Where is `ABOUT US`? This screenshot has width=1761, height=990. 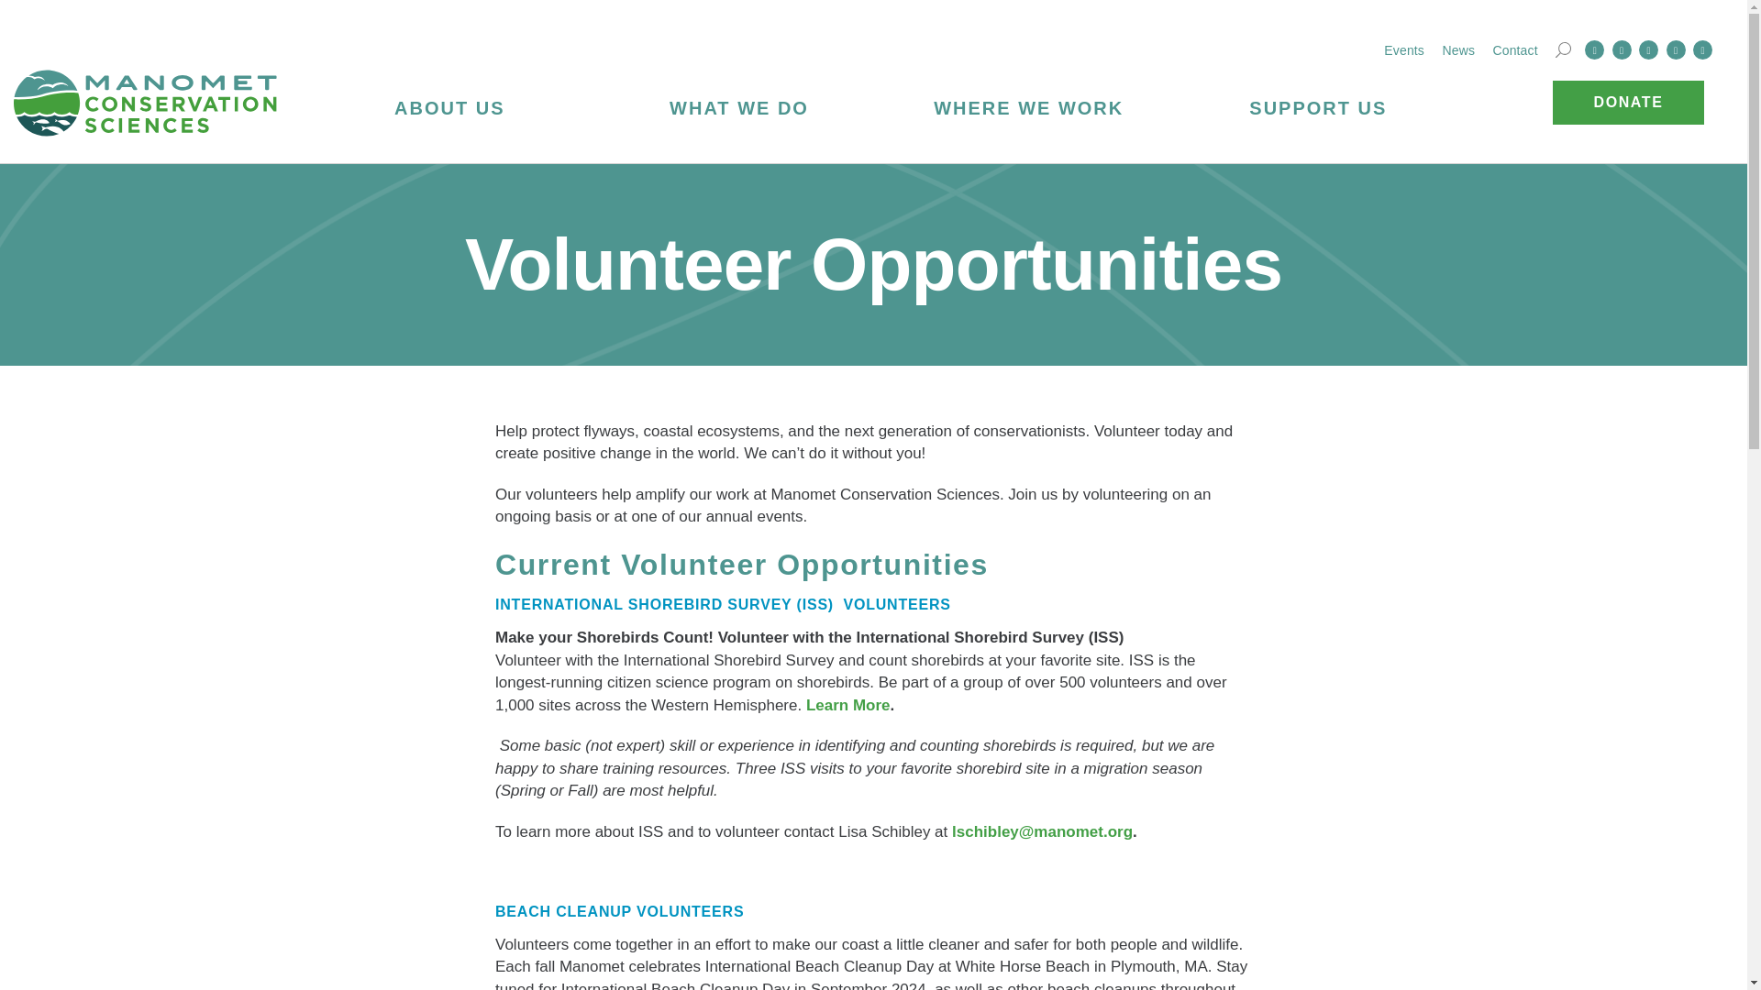 ABOUT US is located at coordinates (449, 106).